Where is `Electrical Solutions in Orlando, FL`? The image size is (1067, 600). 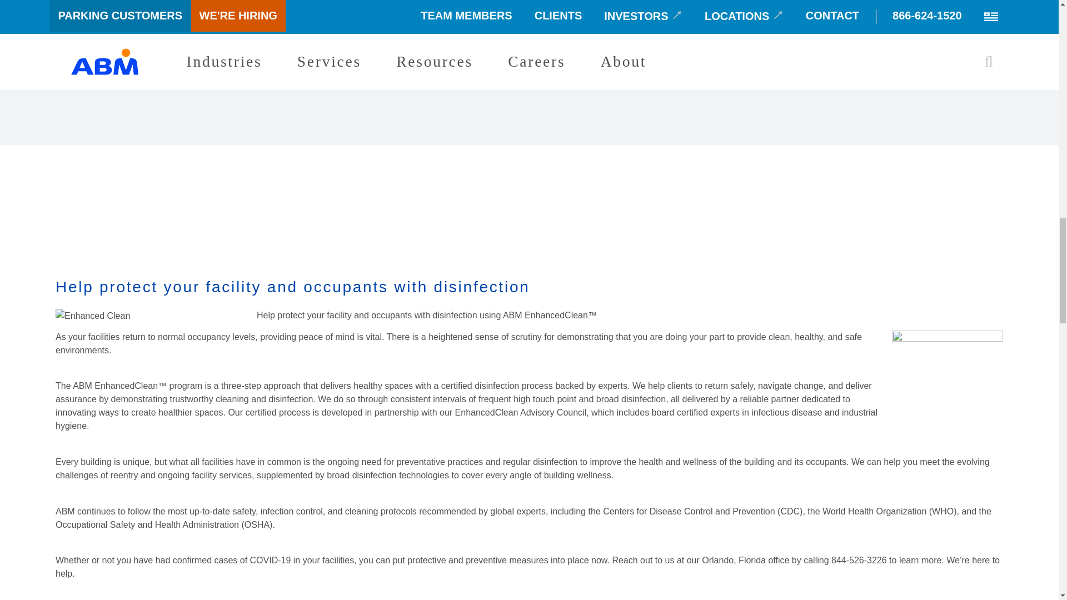
Electrical Solutions in Orlando, FL is located at coordinates (92, 24).